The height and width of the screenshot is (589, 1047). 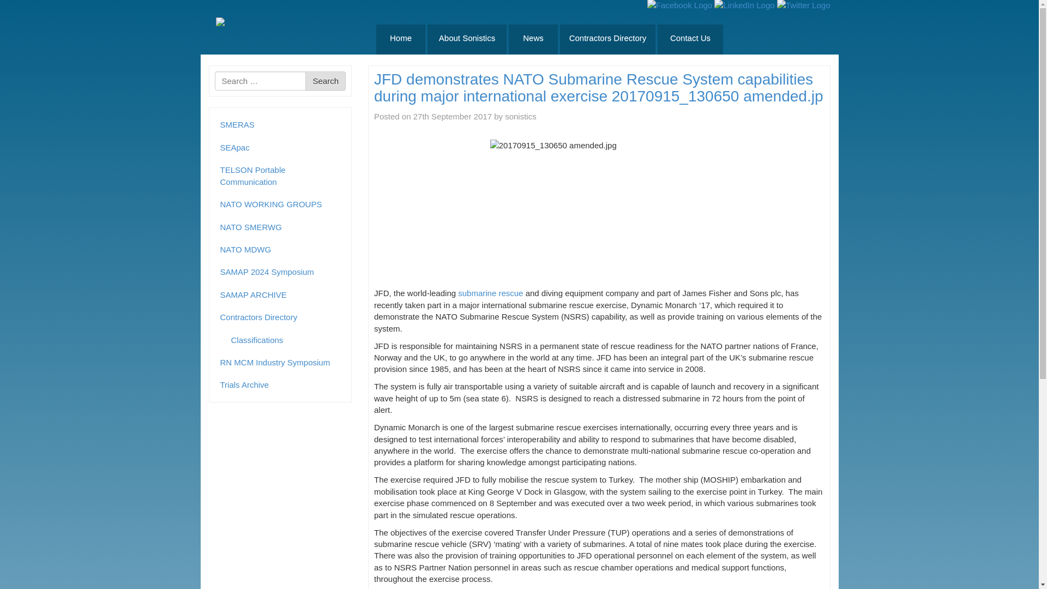 I want to click on Contractors Directory, so click(x=280, y=316).